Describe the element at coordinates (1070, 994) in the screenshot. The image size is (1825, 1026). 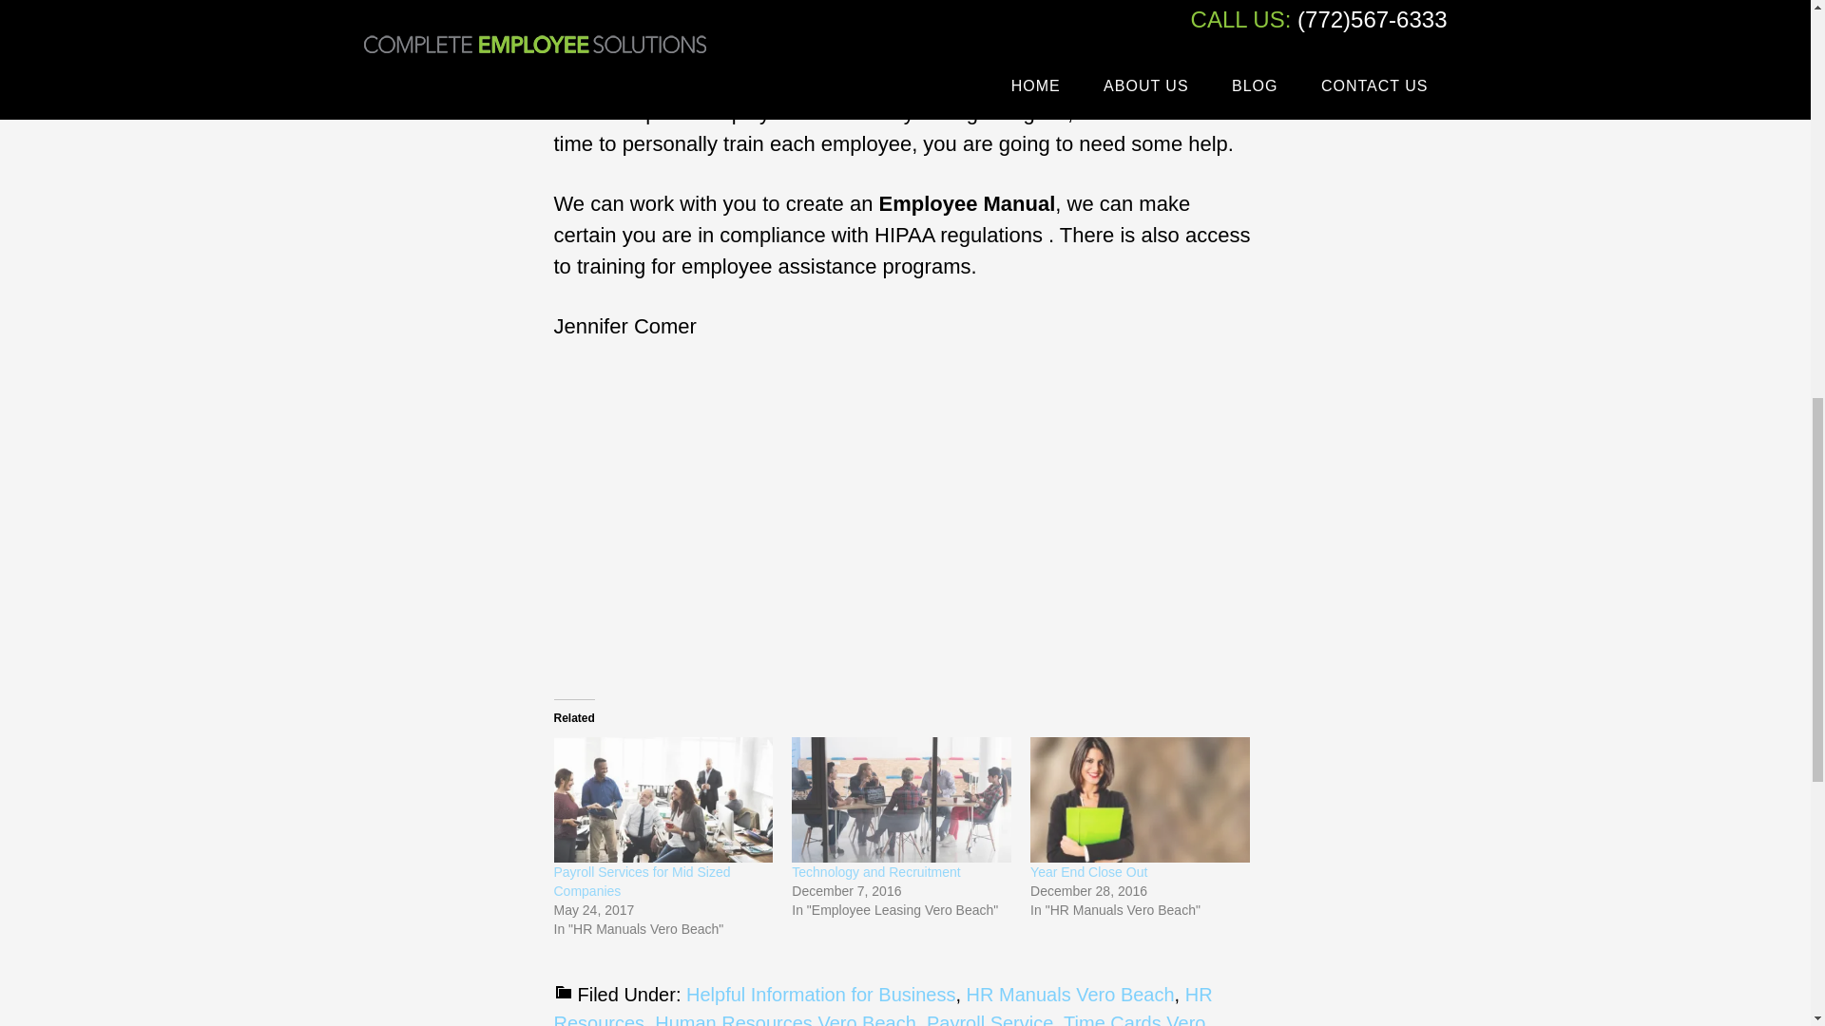
I see `HR Manuals Vero Beach` at that location.